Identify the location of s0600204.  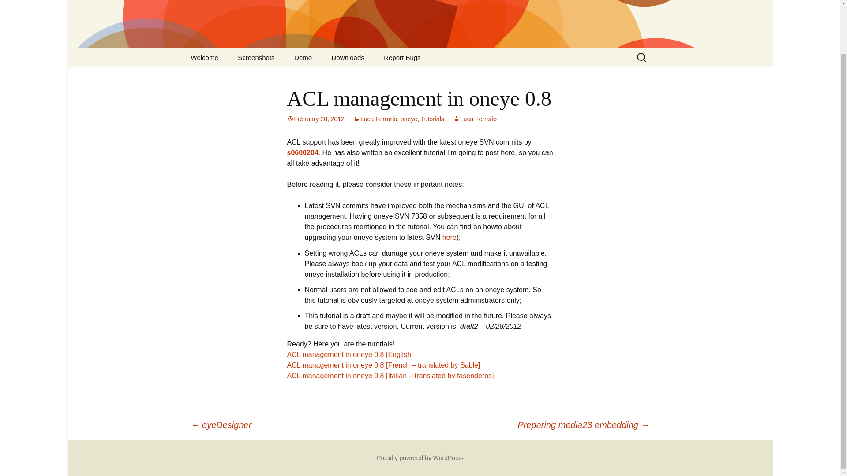
(303, 152).